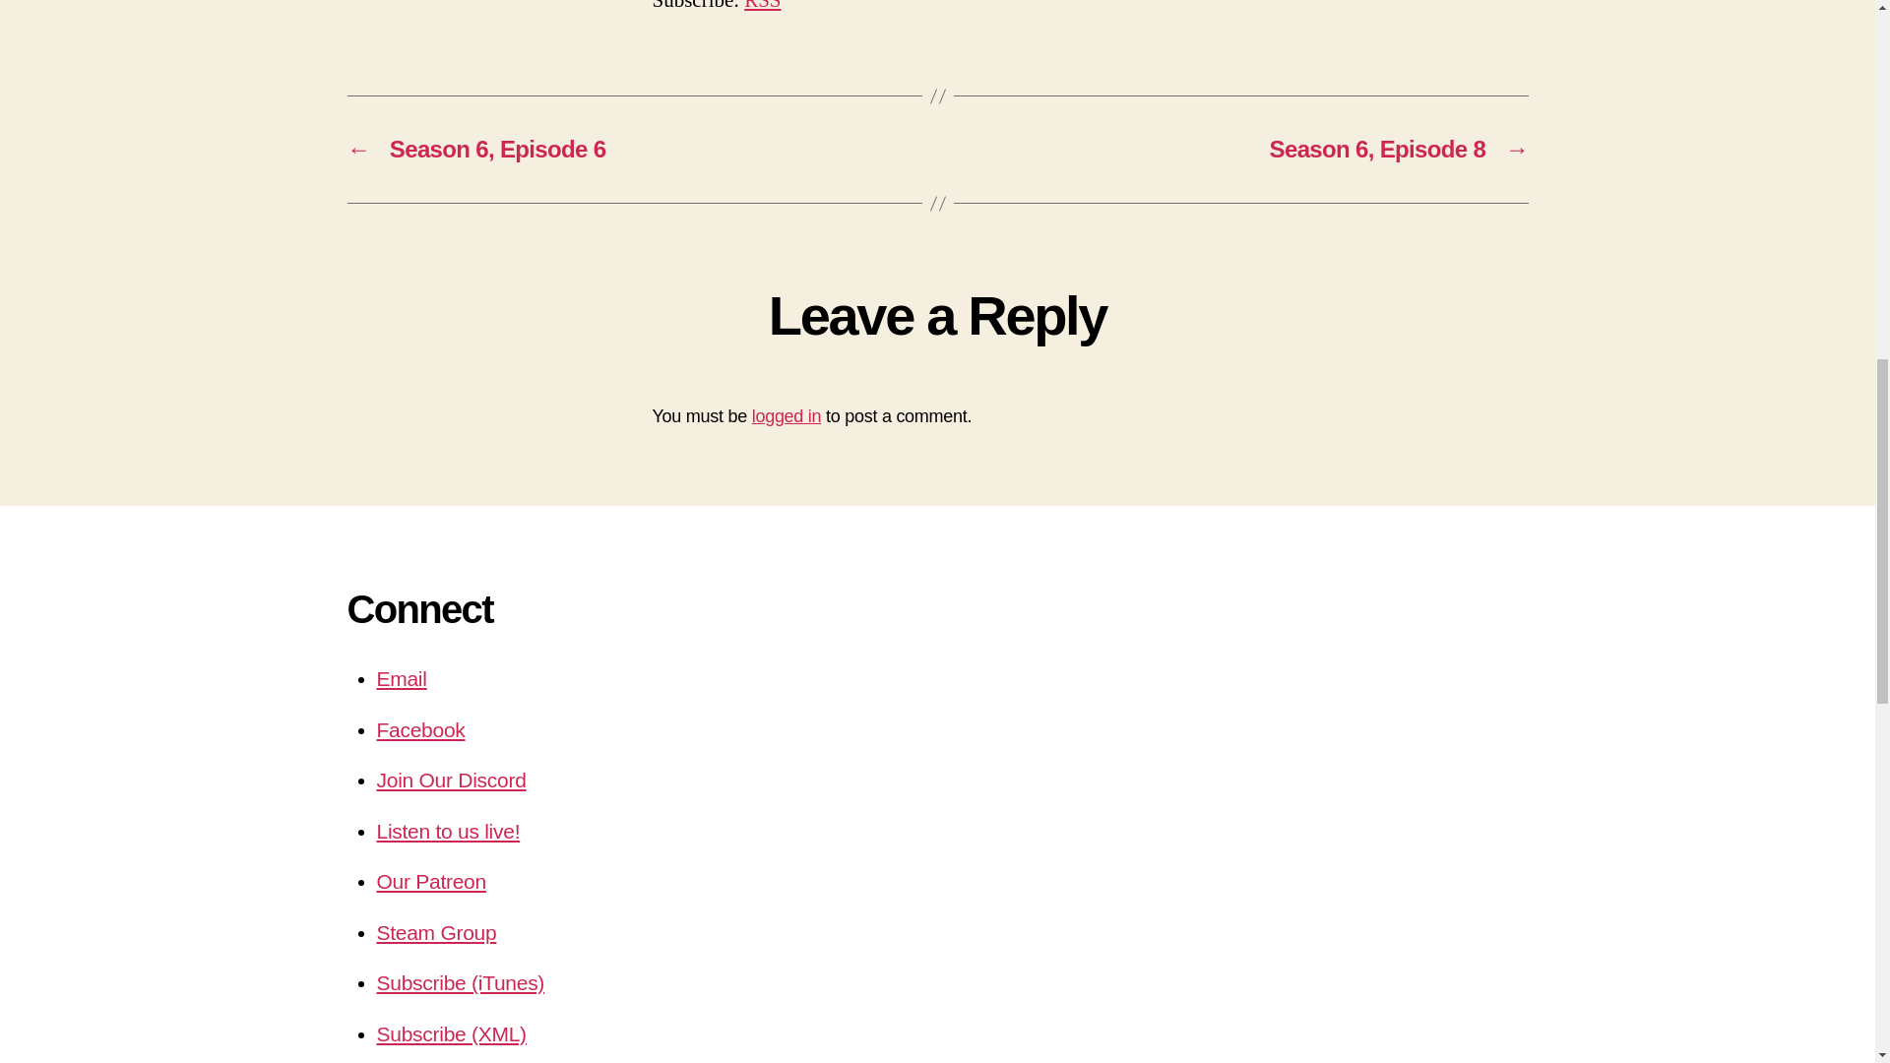 The width and height of the screenshot is (1890, 1063). Describe the element at coordinates (451, 1033) in the screenshot. I see `Subscribe to the In-Game Chat podcast.` at that location.